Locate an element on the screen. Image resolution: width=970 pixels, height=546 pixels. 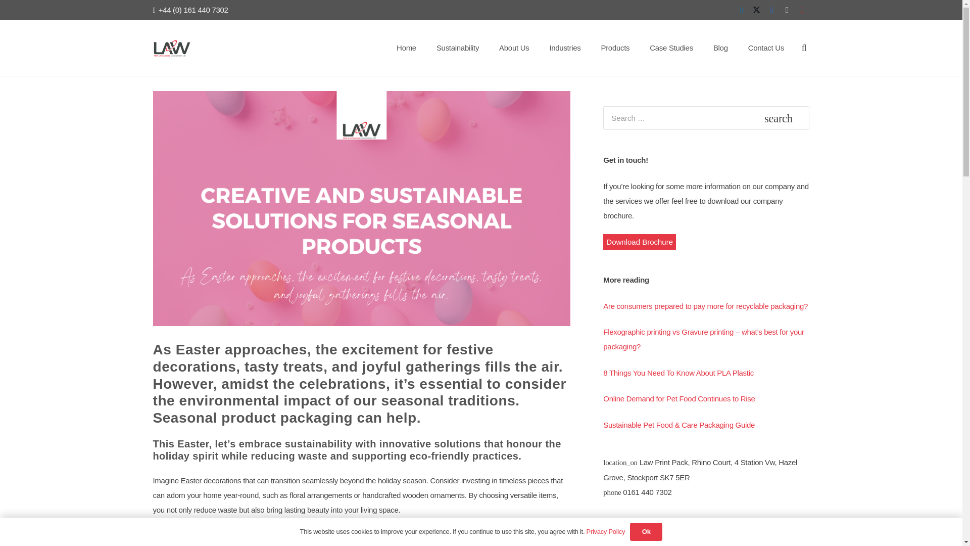
Products is located at coordinates (615, 48).